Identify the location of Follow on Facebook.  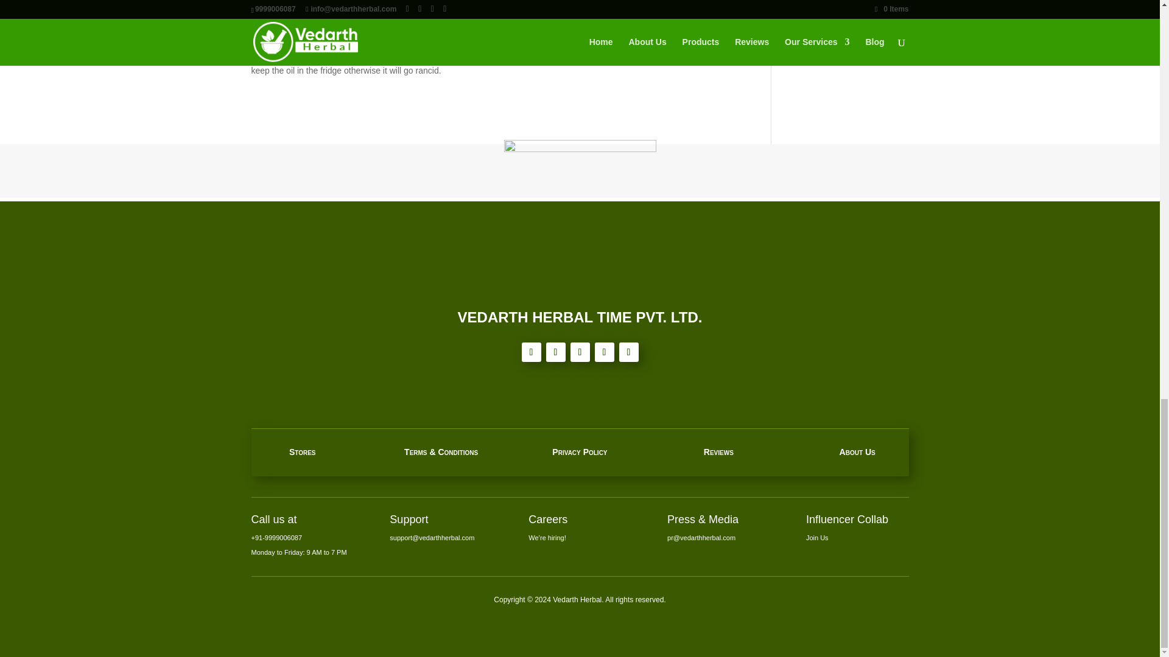
(531, 352).